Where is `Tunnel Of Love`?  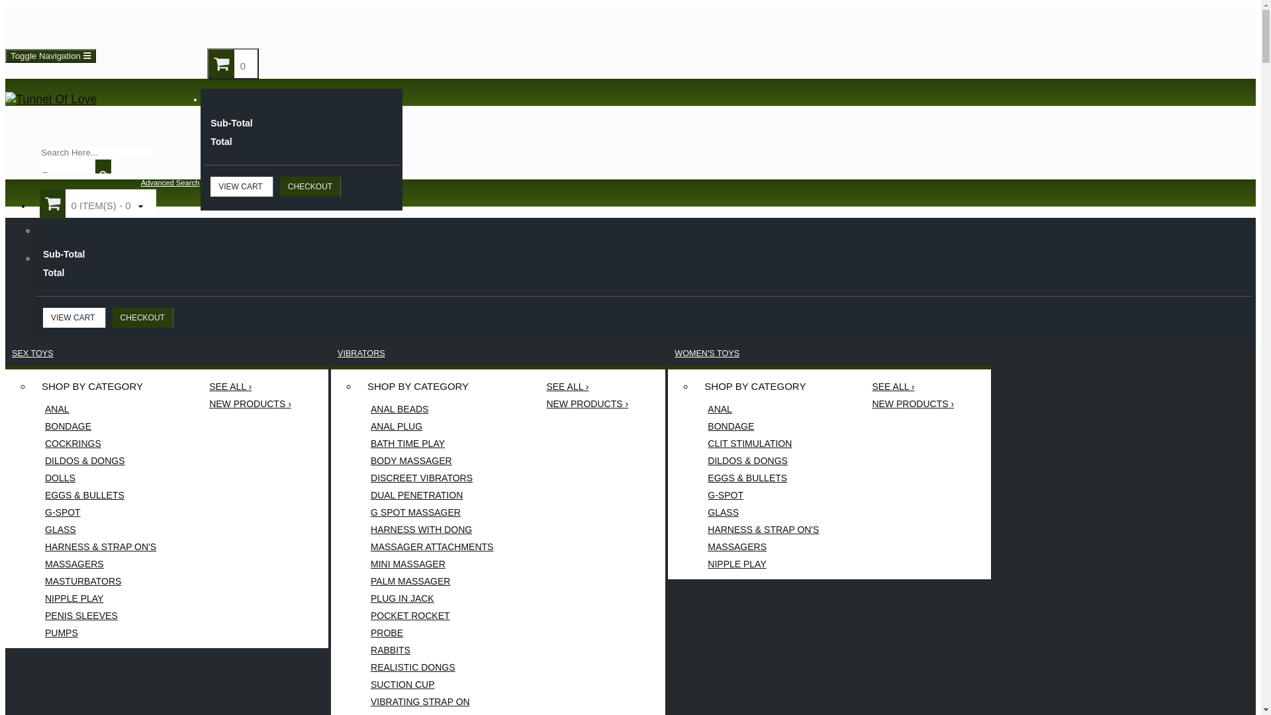 Tunnel Of Love is located at coordinates (51, 99).